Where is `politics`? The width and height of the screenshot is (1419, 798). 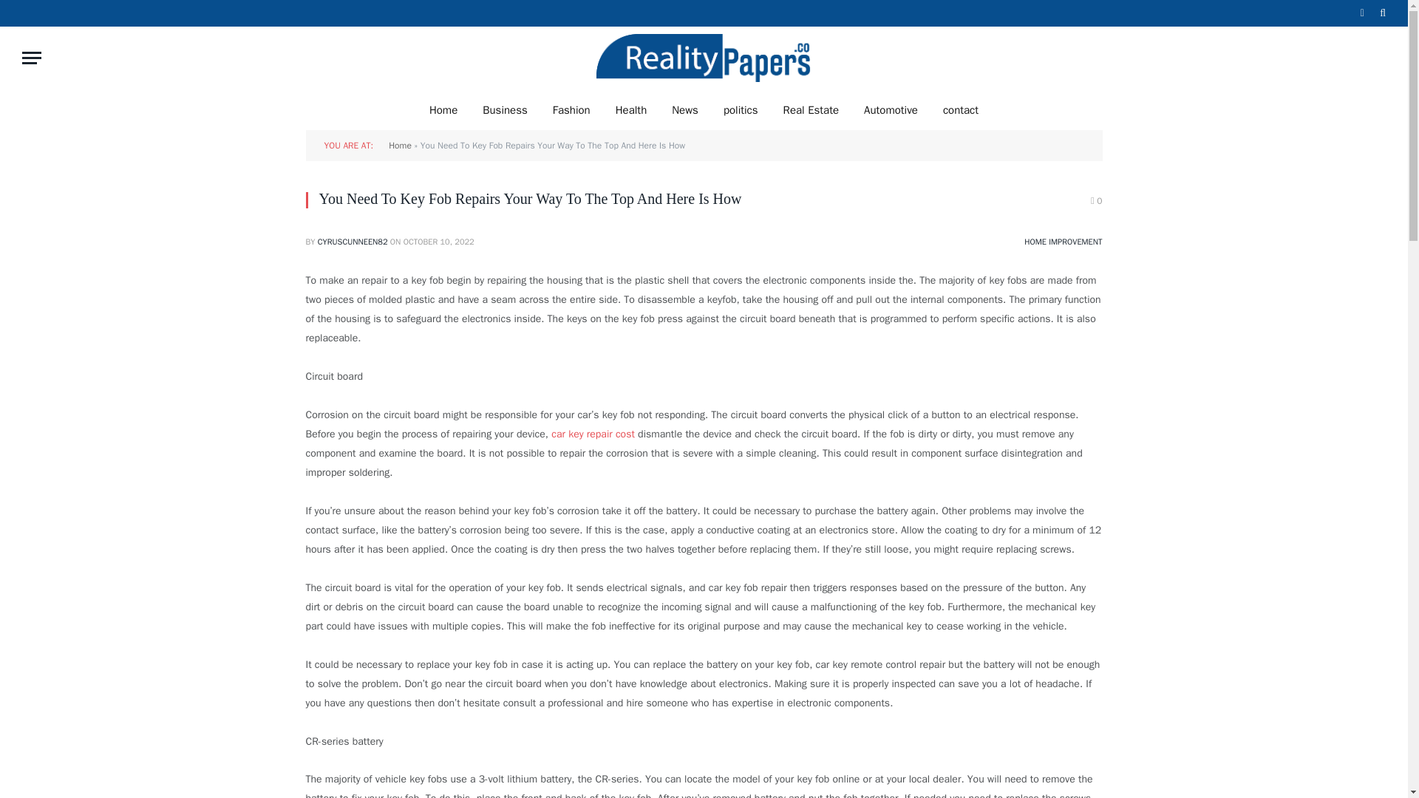
politics is located at coordinates (741, 109).